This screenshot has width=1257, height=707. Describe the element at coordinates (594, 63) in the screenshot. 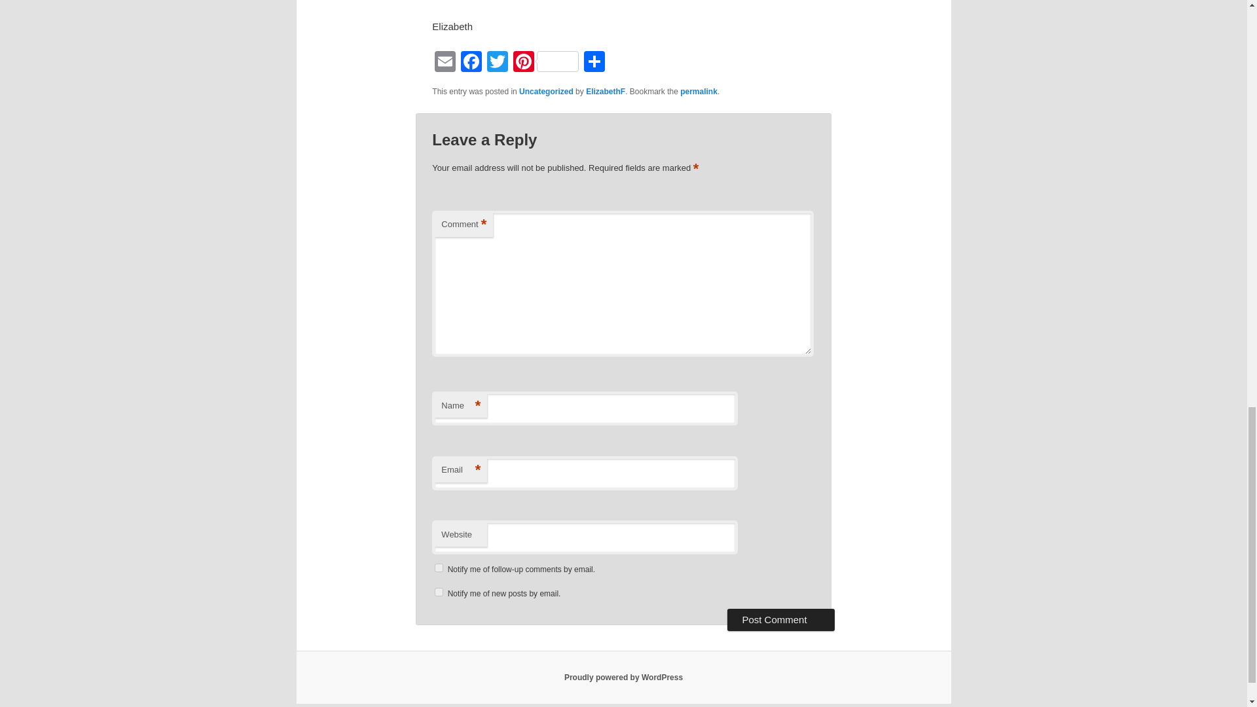

I see `Share` at that location.